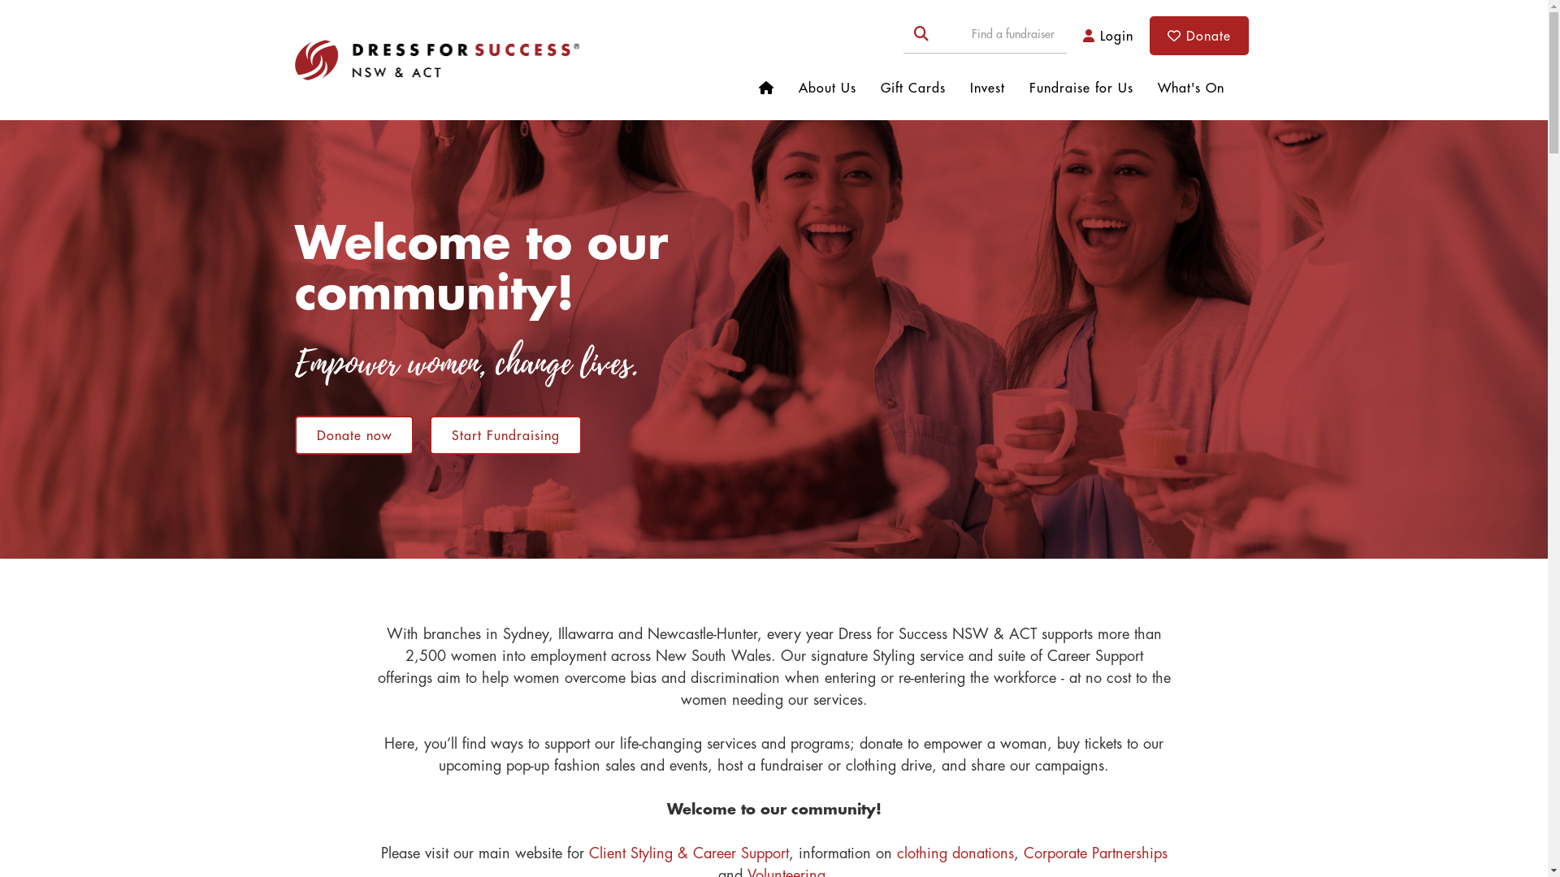  What do you see at coordinates (1191, 88) in the screenshot?
I see `What's On` at bounding box center [1191, 88].